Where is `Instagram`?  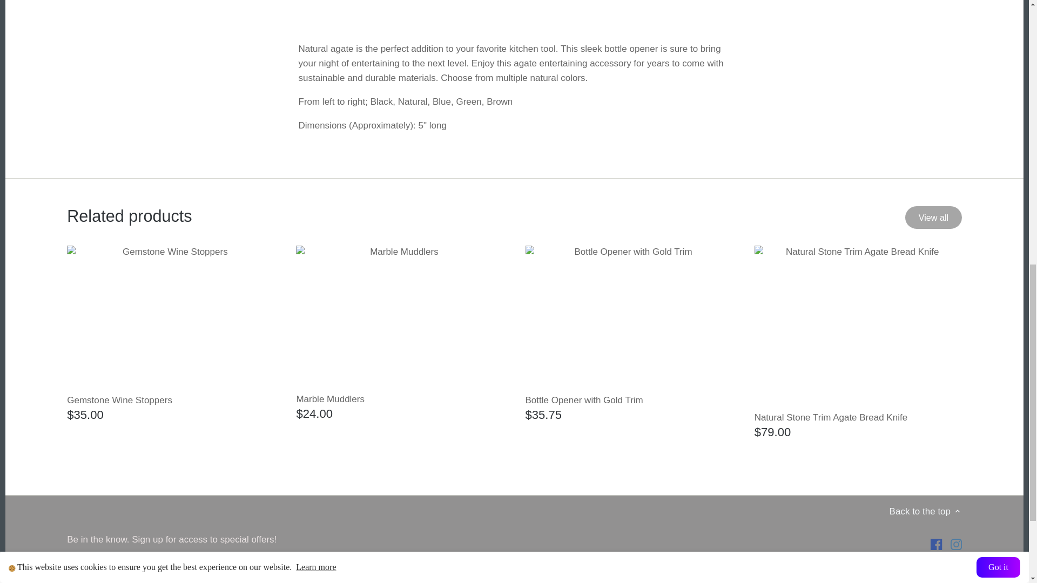 Instagram is located at coordinates (956, 544).